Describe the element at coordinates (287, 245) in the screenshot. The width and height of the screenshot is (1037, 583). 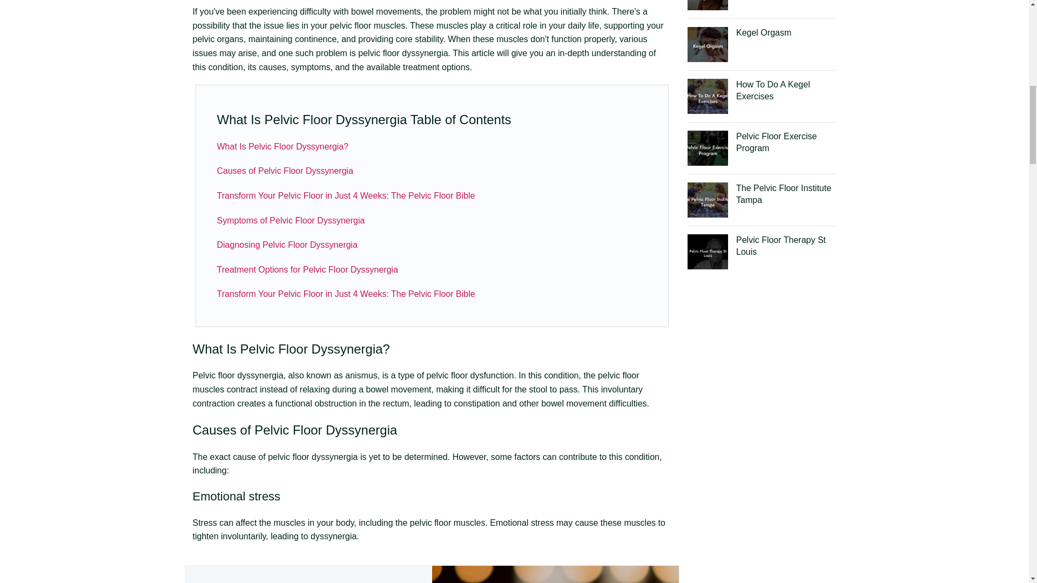
I see `Diagnosing Pelvic Floor Dyssynergia` at that location.